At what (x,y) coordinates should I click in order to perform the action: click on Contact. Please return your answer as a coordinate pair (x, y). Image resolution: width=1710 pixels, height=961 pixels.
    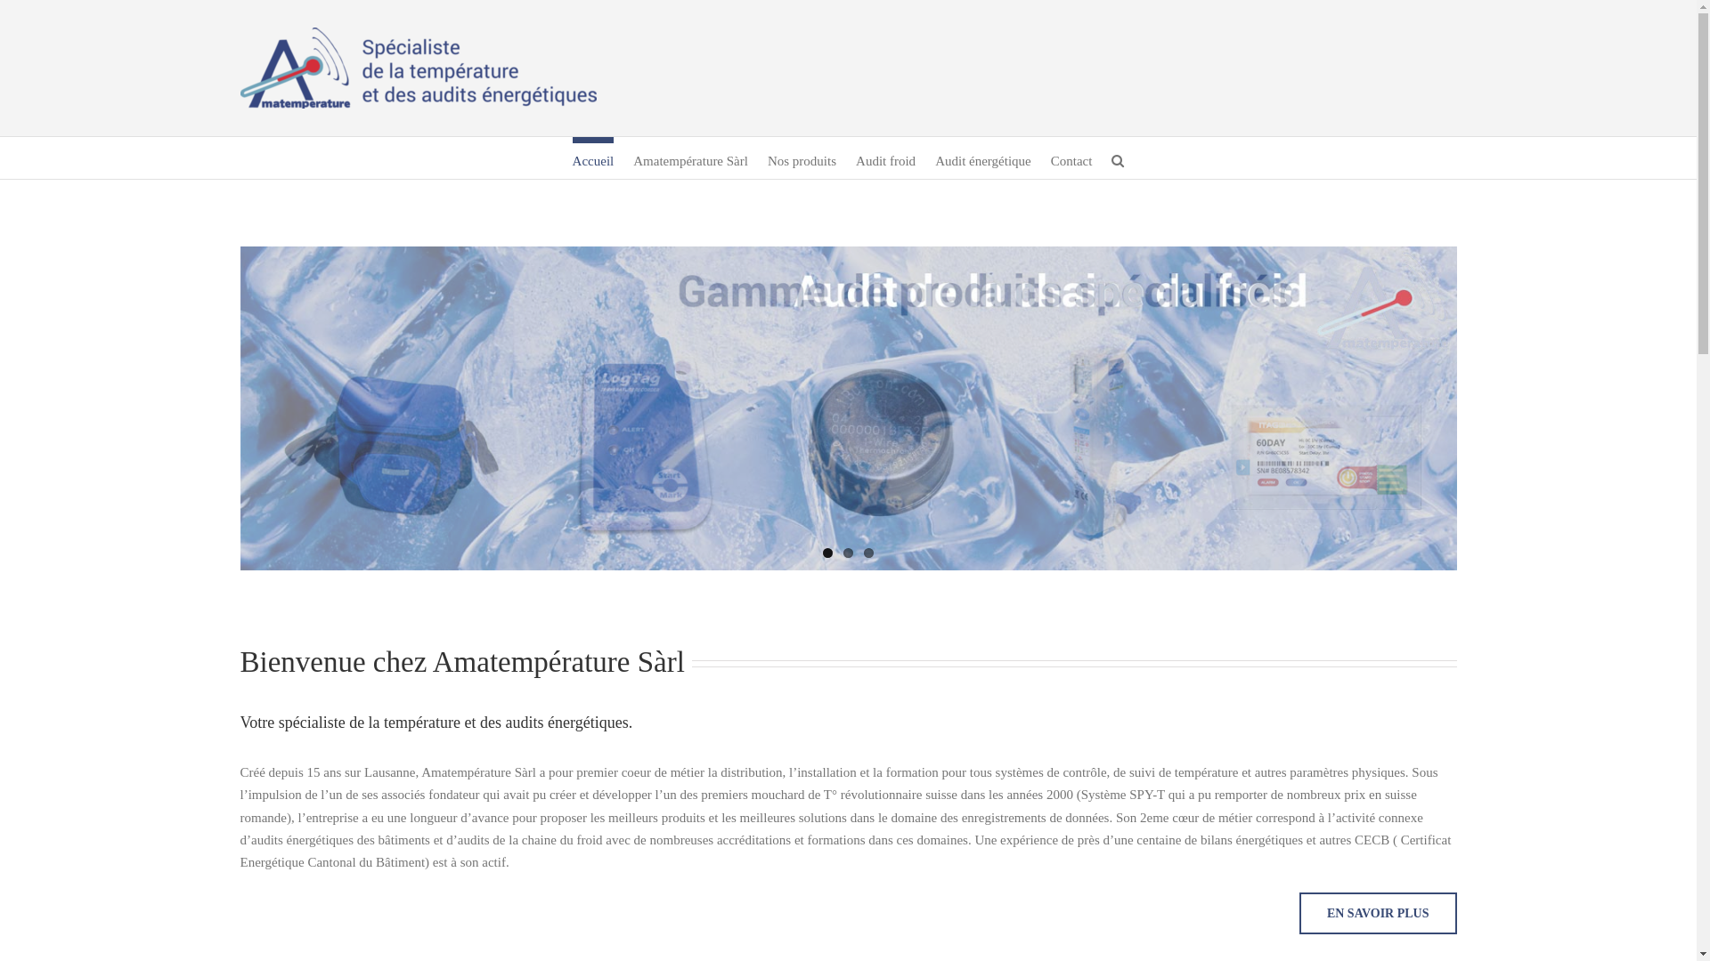
    Looking at the image, I should click on (1072, 158).